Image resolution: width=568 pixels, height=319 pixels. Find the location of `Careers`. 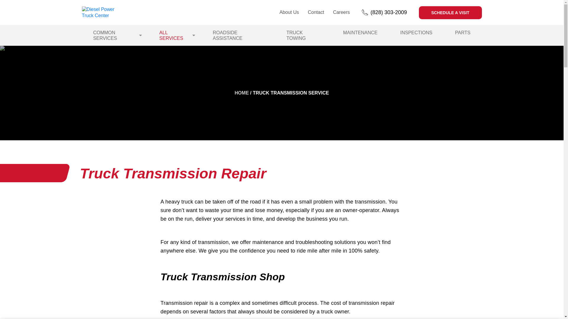

Careers is located at coordinates (341, 12).